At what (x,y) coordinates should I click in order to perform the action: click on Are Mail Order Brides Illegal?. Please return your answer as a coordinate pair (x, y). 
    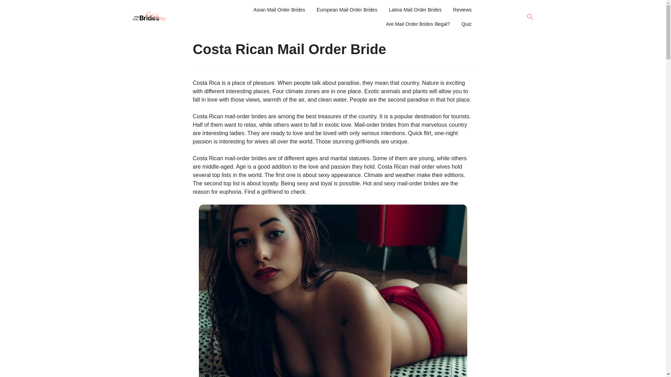
    Looking at the image, I should click on (418, 24).